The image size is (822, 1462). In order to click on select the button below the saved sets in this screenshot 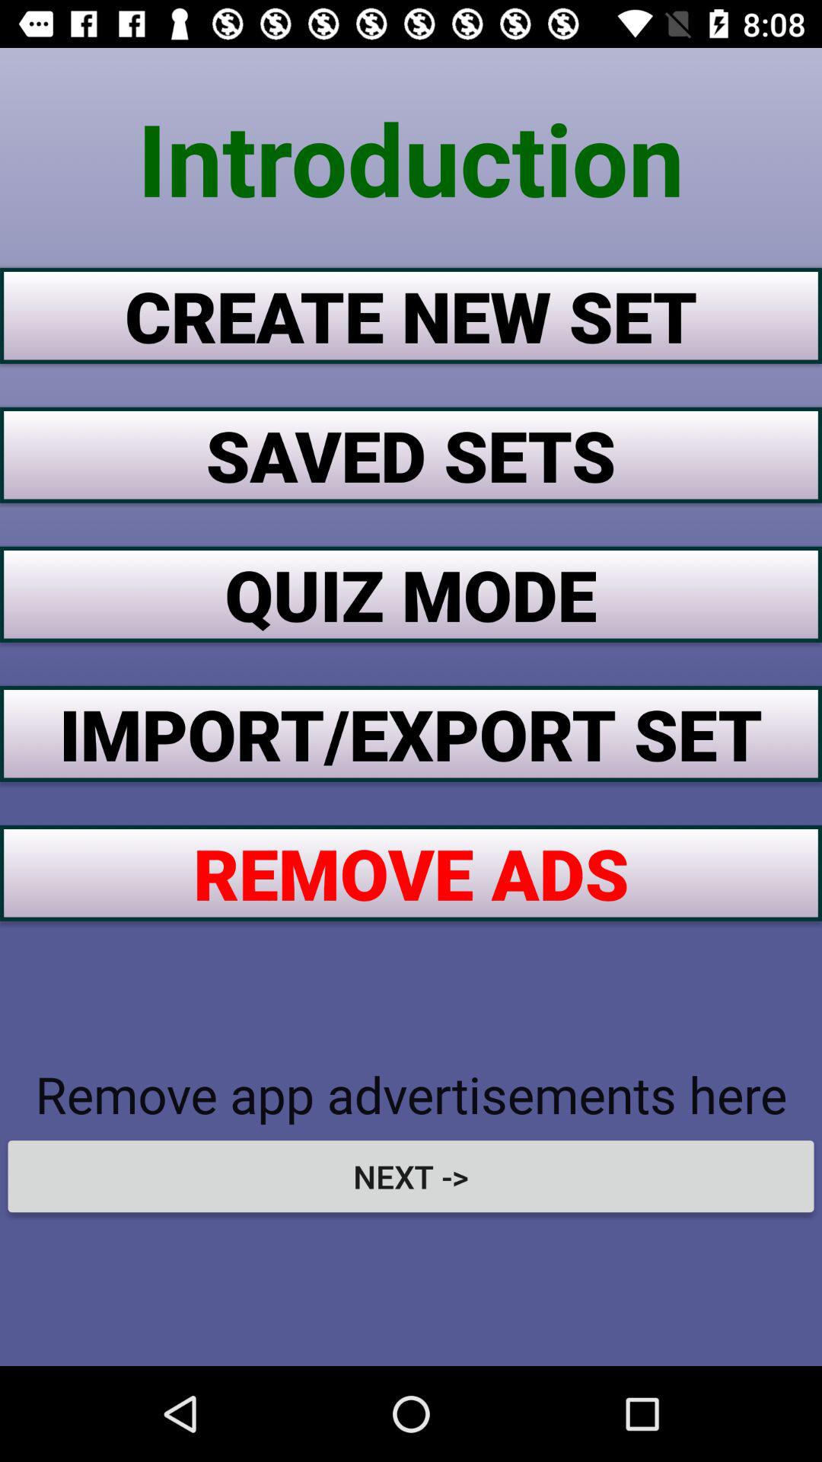, I will do `click(411, 594)`.